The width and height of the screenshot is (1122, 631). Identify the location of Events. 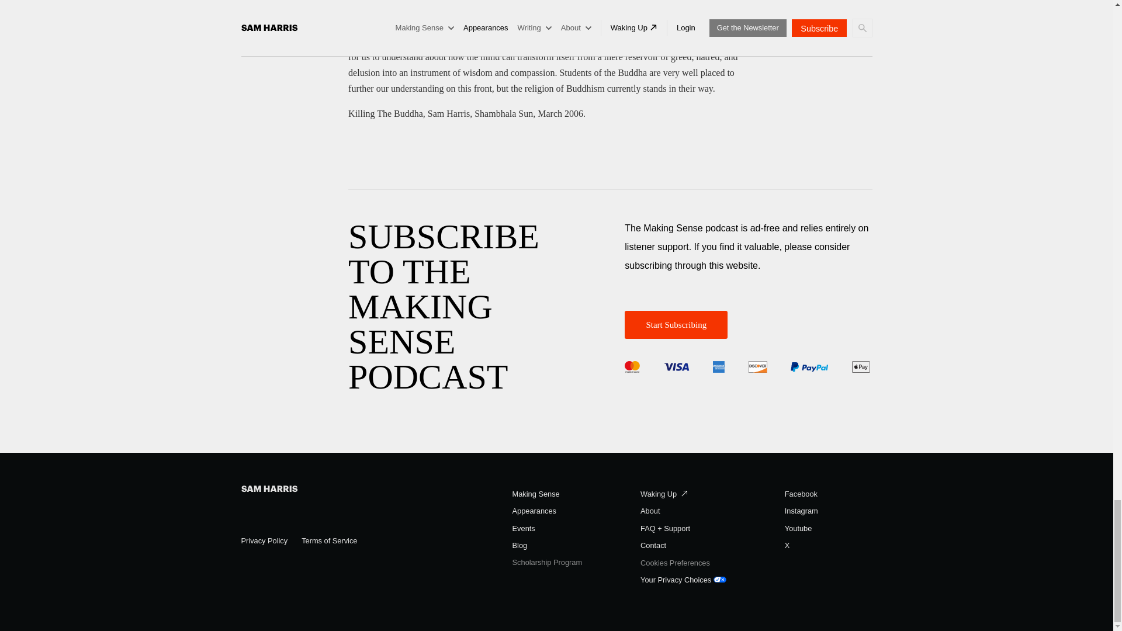
(524, 529).